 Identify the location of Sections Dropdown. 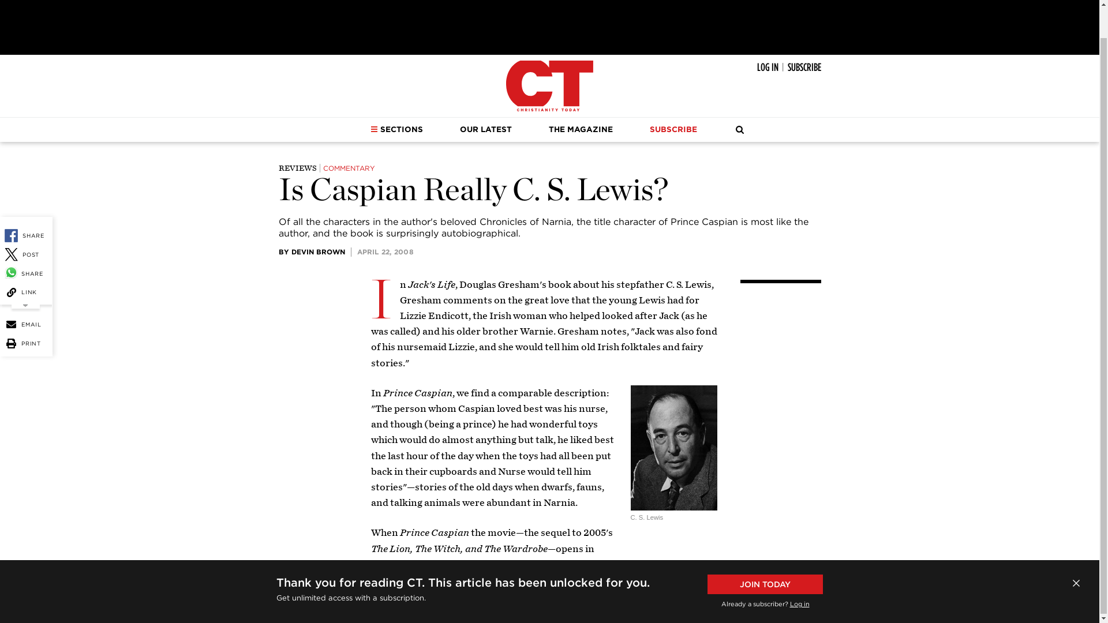
(374, 129).